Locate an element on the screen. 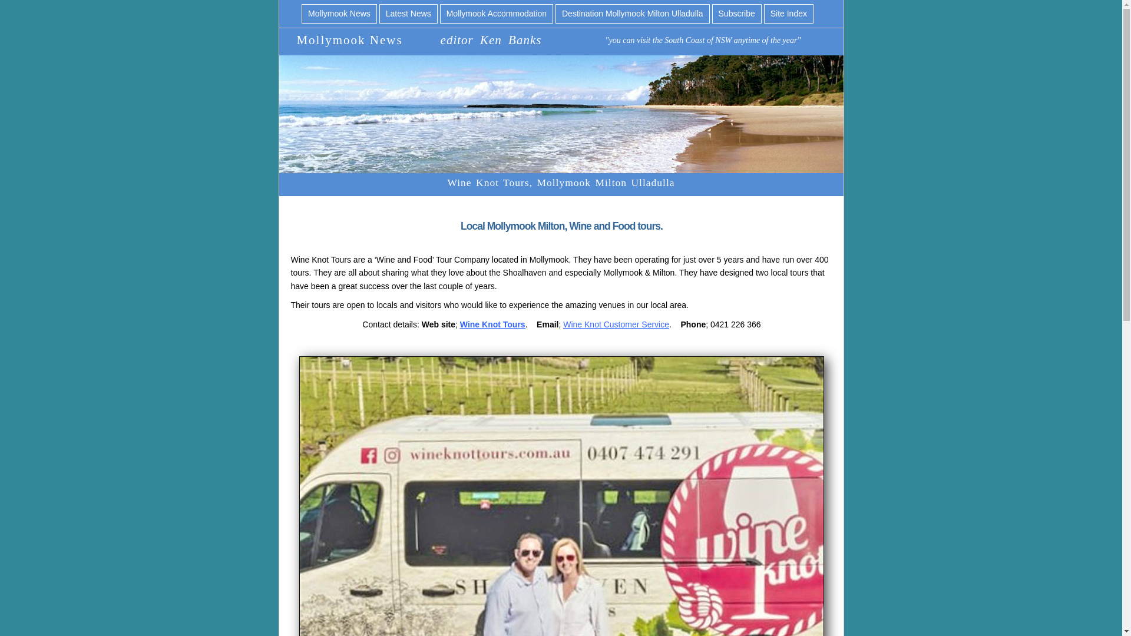  Mollymook Accommodation is located at coordinates (496, 13).